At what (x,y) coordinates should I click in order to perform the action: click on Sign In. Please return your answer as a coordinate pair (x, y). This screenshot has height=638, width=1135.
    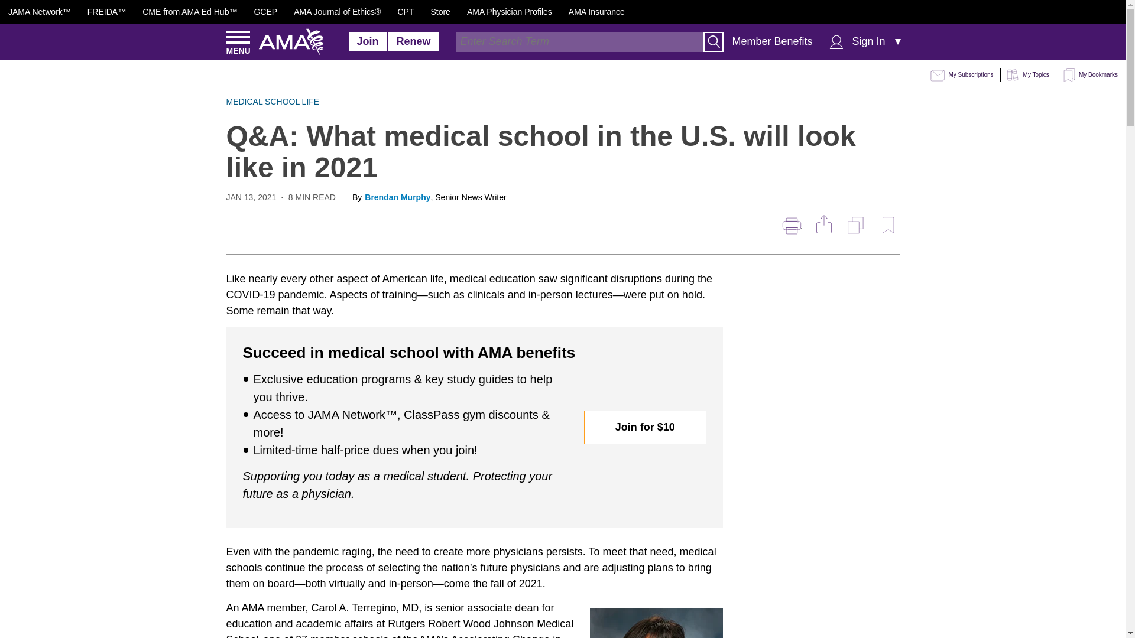
    Looking at the image, I should click on (869, 41).